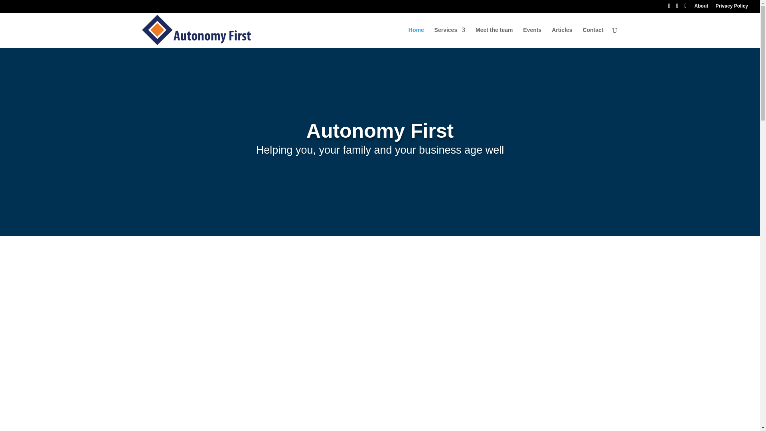 This screenshot has width=766, height=431. What do you see at coordinates (732, 8) in the screenshot?
I see `Privacy Policy` at bounding box center [732, 8].